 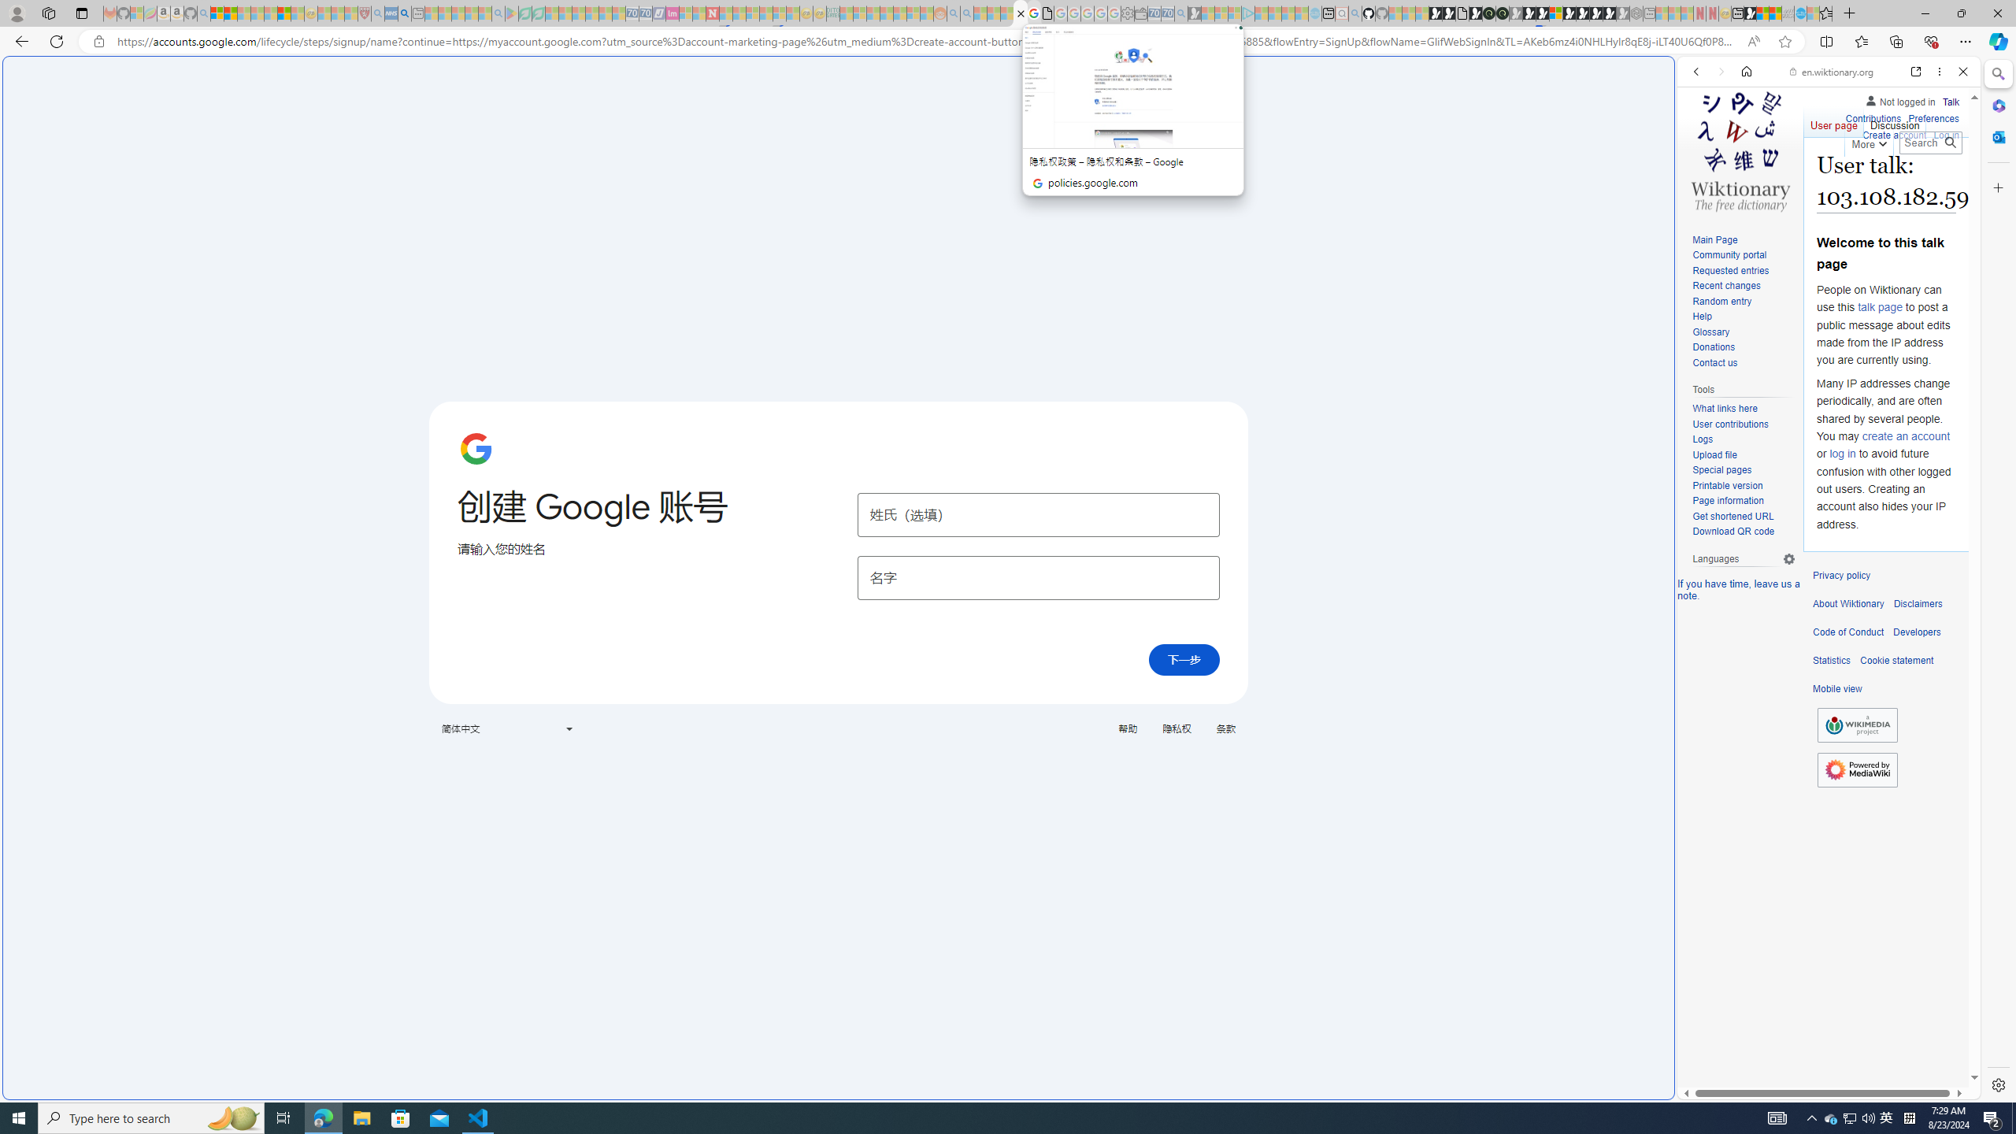 What do you see at coordinates (1556, 13) in the screenshot?
I see `Sign in to your account` at bounding box center [1556, 13].